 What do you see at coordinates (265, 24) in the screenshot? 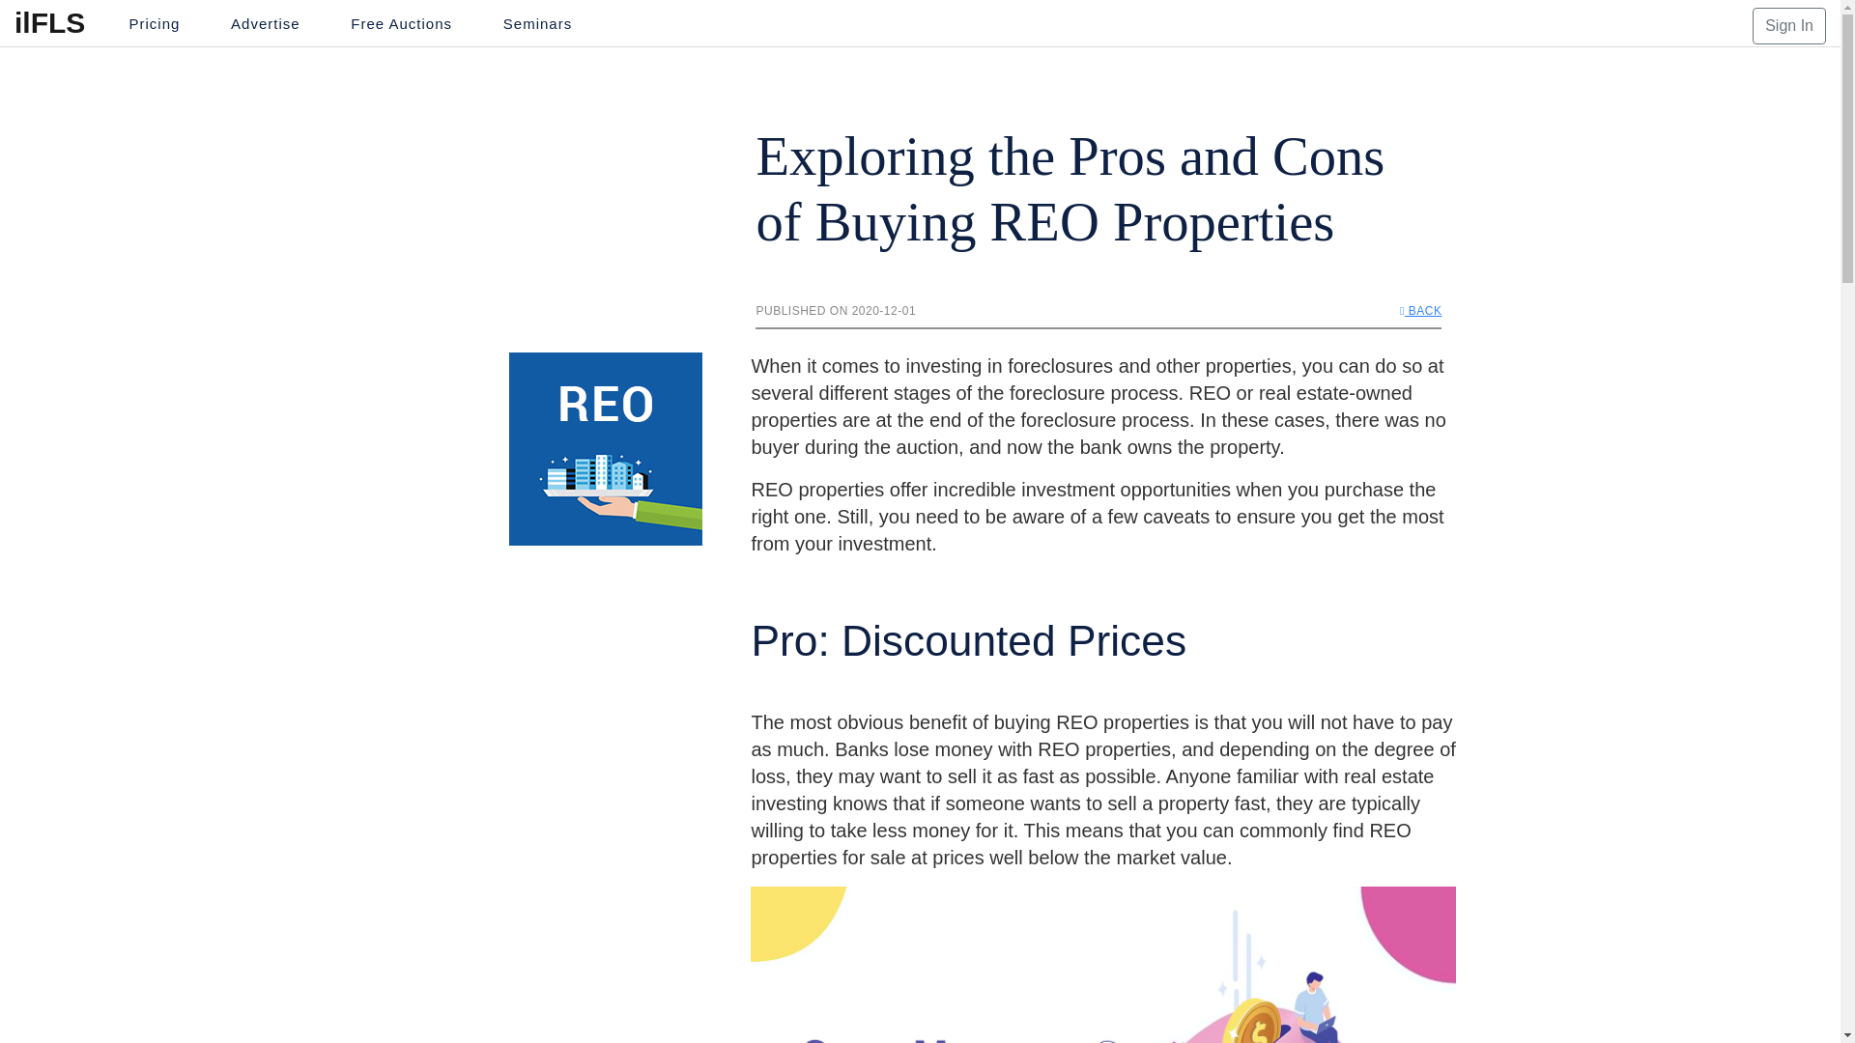
I see `Advertise` at bounding box center [265, 24].